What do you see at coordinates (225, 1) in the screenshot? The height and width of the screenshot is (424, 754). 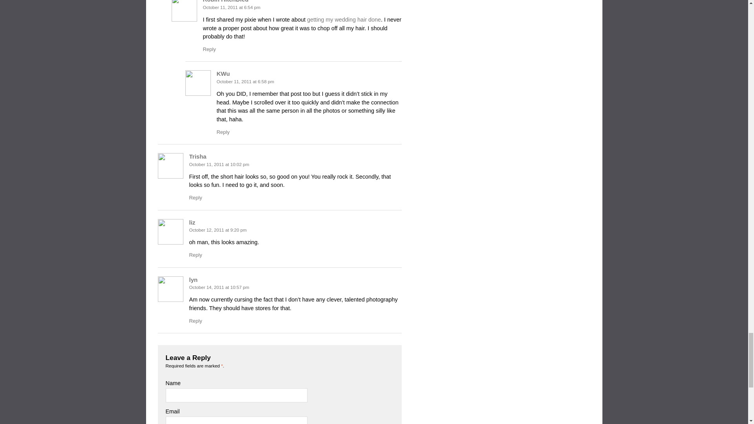 I see `Robin HitchDied` at bounding box center [225, 1].